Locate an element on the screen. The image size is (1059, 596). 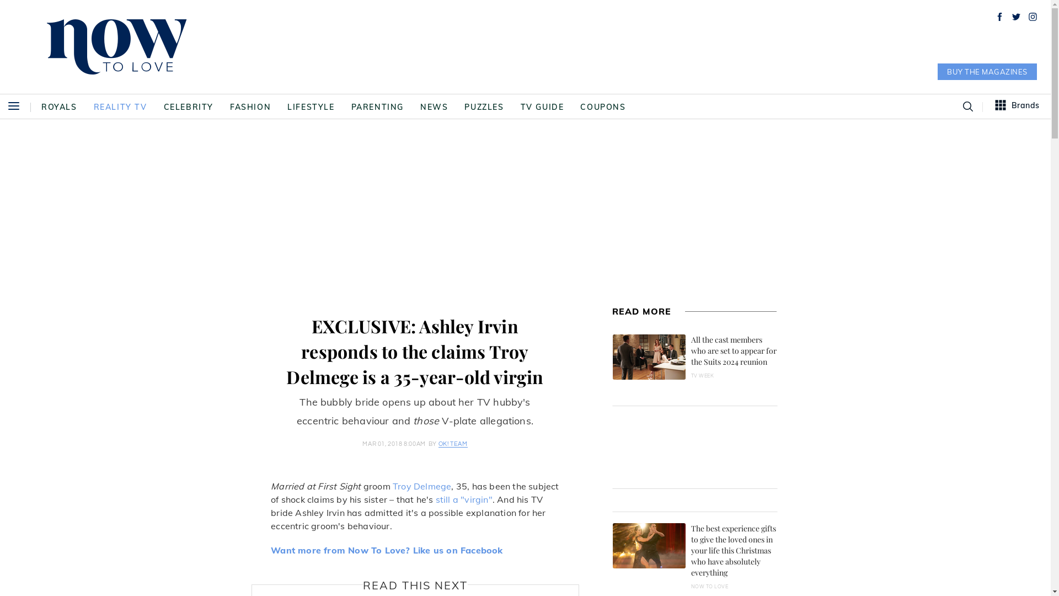
ROYALS is located at coordinates (60, 107).